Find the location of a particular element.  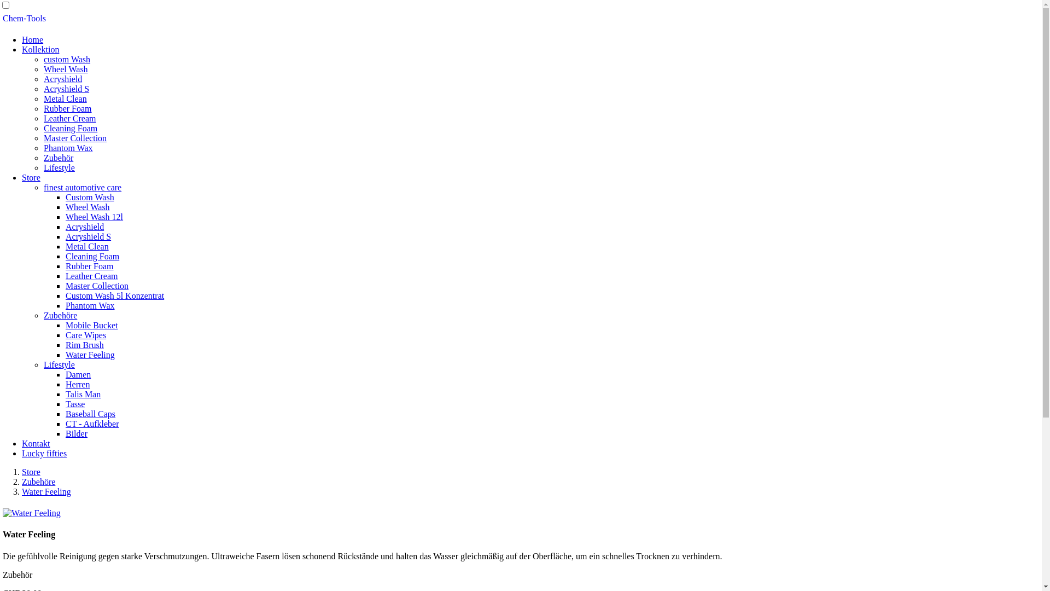

Metal Clean is located at coordinates (87, 246).